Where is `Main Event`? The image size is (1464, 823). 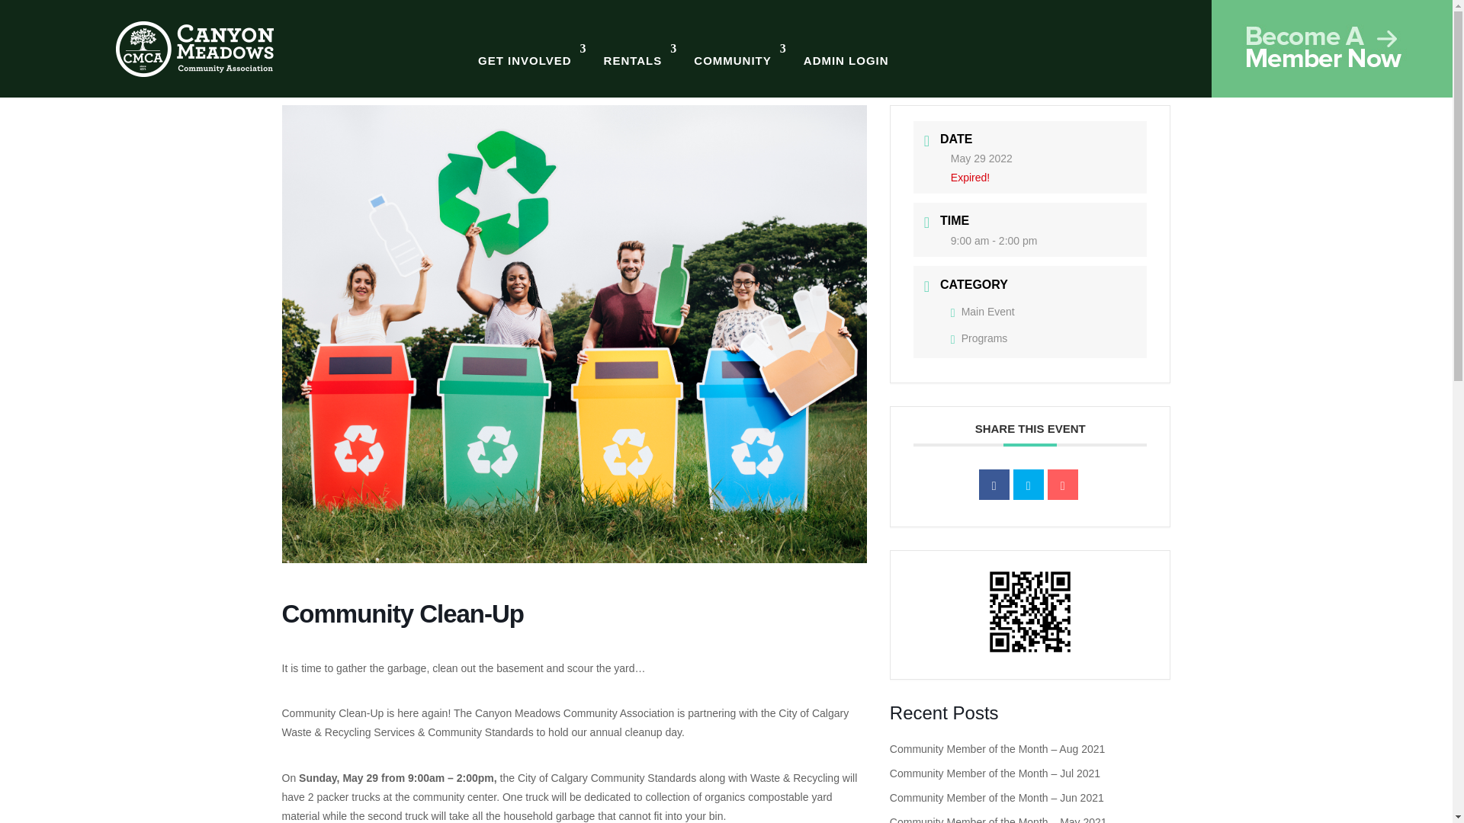
Main Event is located at coordinates (982, 311).